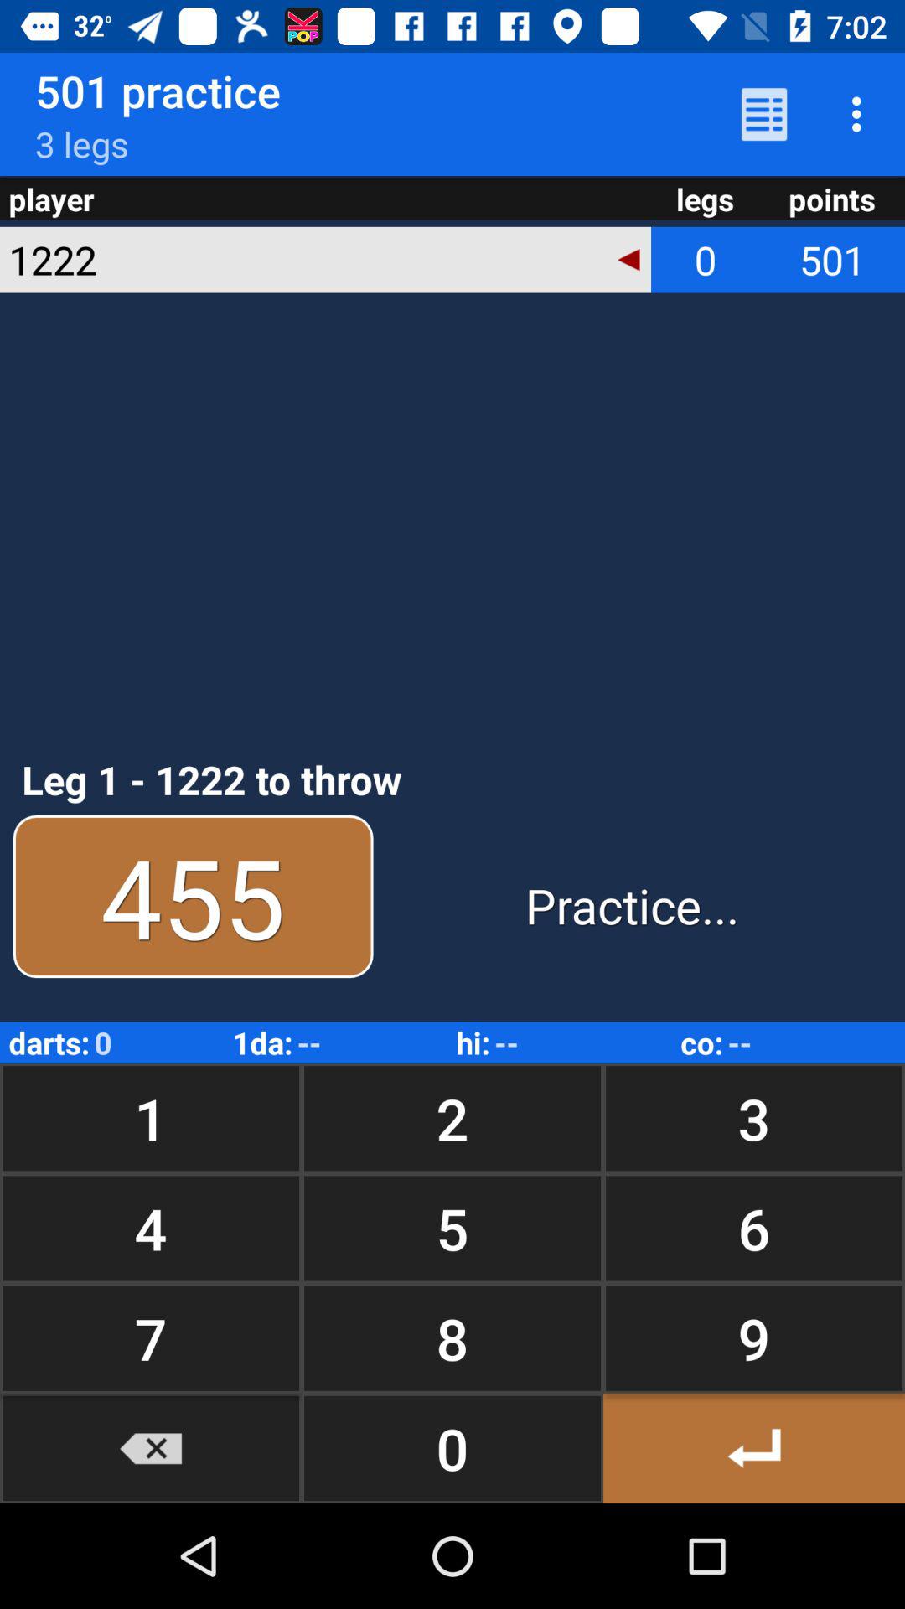  I want to click on select the item next to 8 button, so click(754, 1448).